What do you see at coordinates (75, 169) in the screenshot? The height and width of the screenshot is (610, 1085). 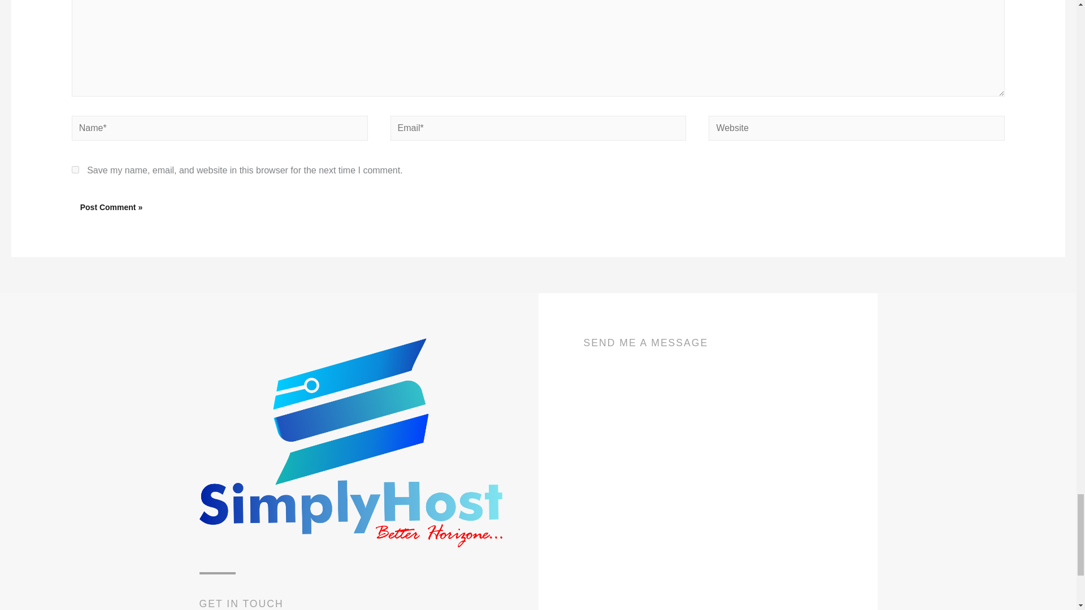 I see `yes` at bounding box center [75, 169].